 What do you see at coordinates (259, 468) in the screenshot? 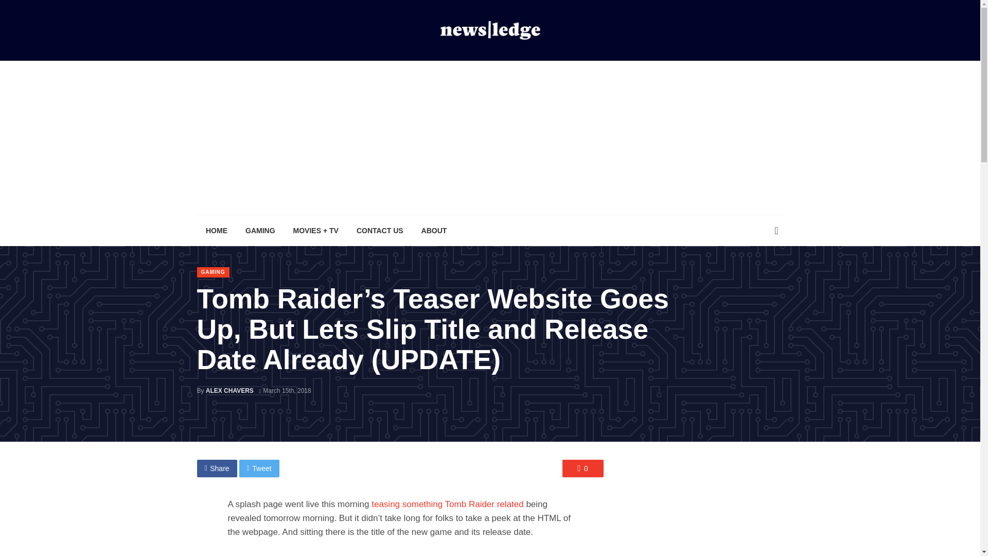
I see `Tweet` at bounding box center [259, 468].